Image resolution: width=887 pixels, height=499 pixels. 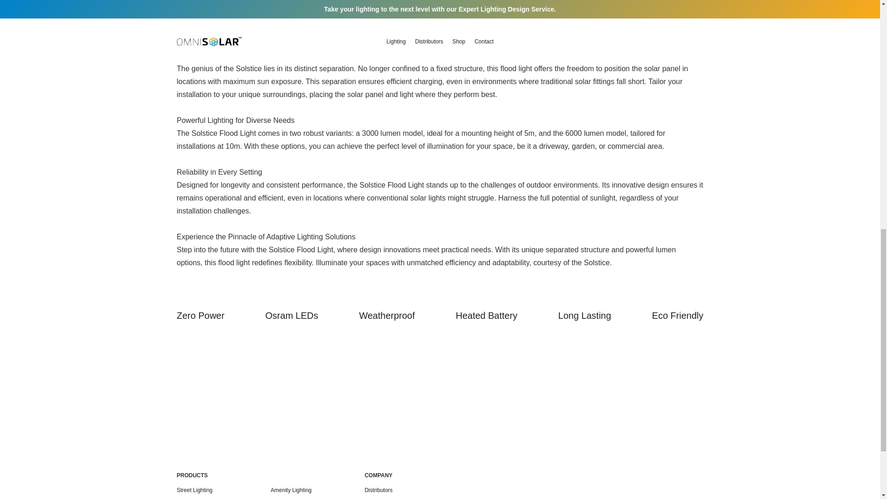 What do you see at coordinates (196, 498) in the screenshot?
I see `Flood Lighting` at bounding box center [196, 498].